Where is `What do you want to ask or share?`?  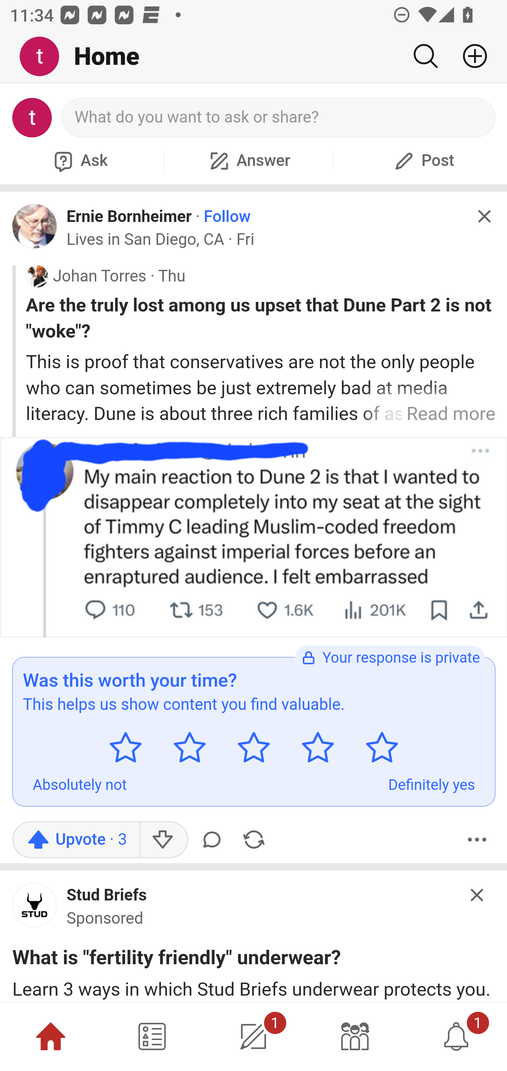
What do you want to ask or share? is located at coordinates (279, 118).